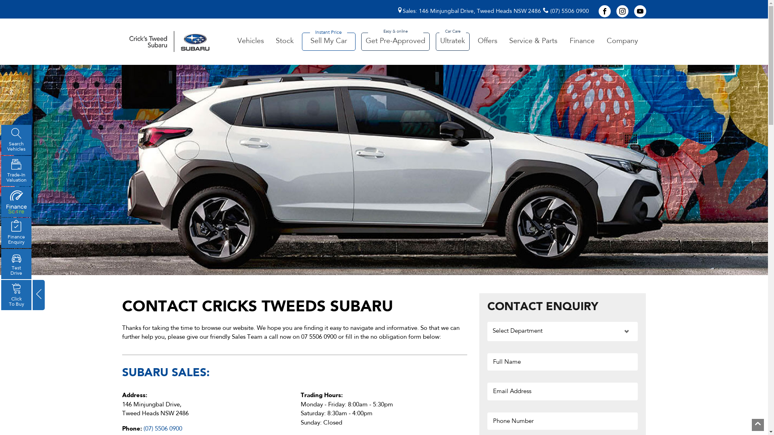  Describe the element at coordinates (163, 429) in the screenshot. I see `(07) 5506 0900` at that location.